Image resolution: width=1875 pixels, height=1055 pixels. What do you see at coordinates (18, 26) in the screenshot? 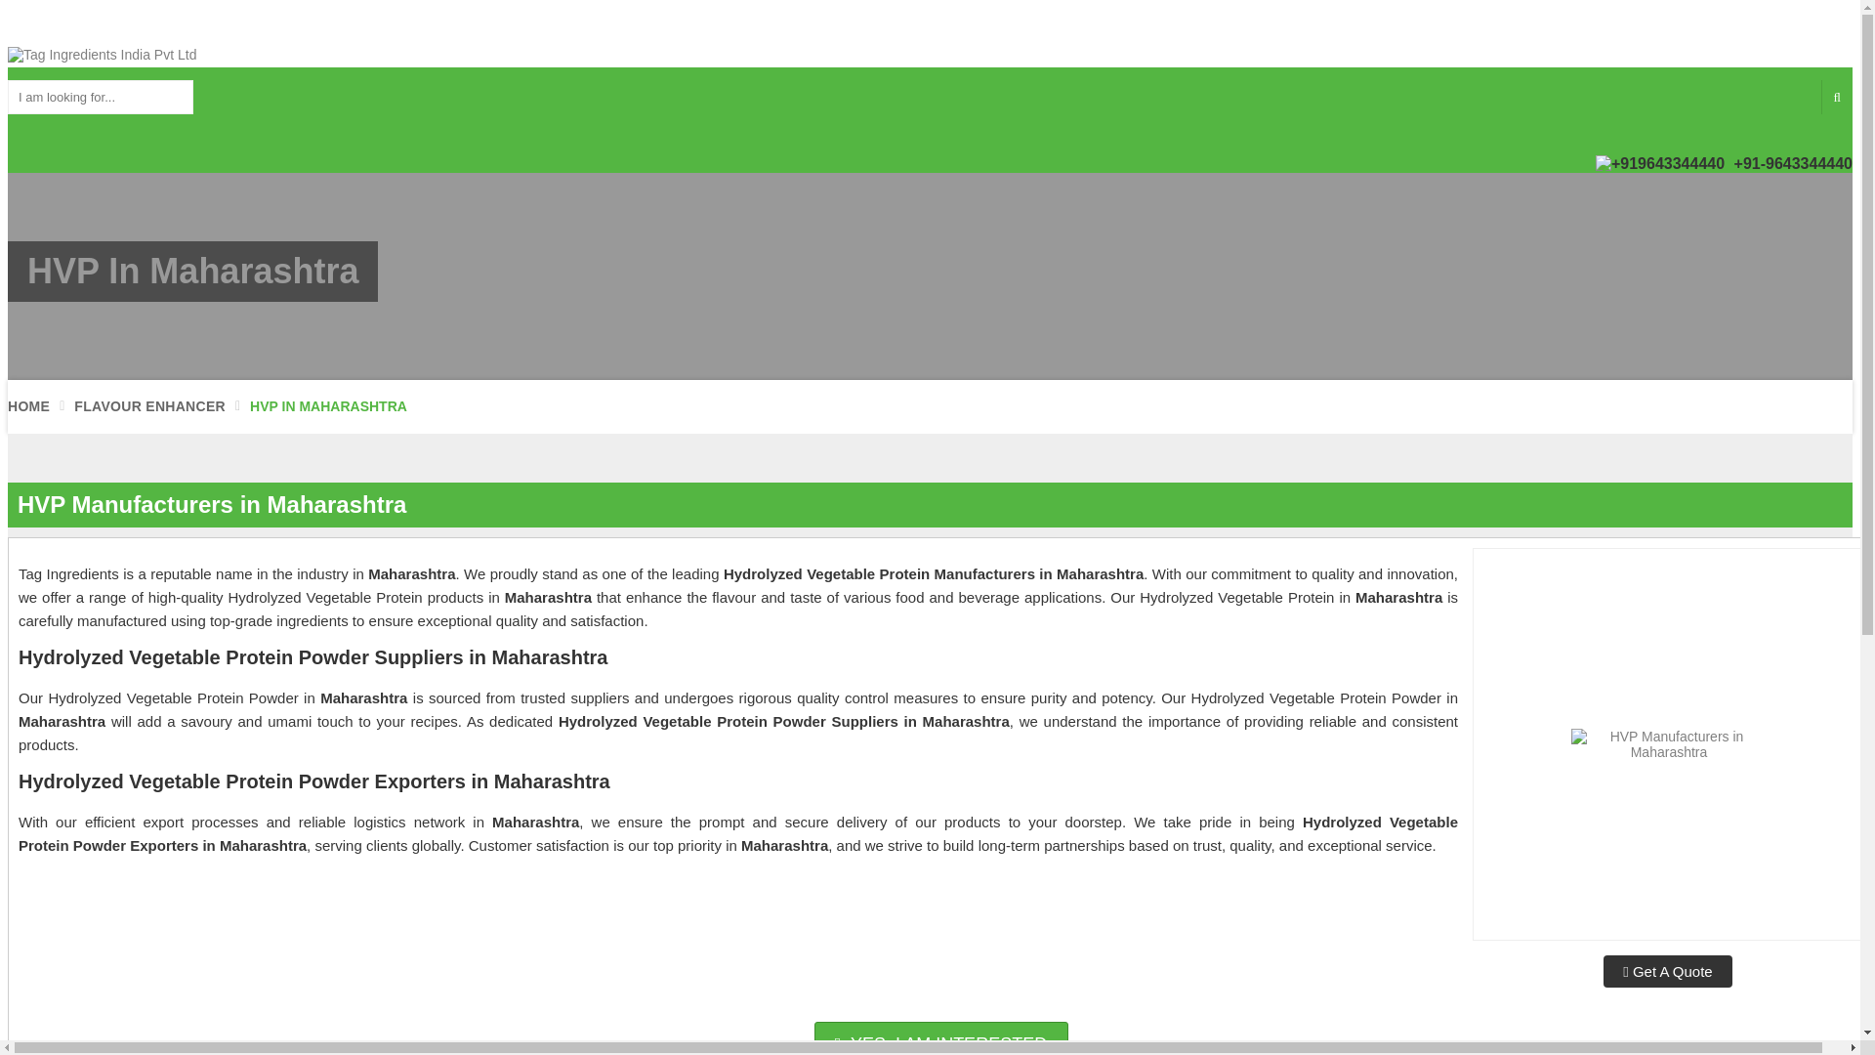
I see `Home` at bounding box center [18, 26].